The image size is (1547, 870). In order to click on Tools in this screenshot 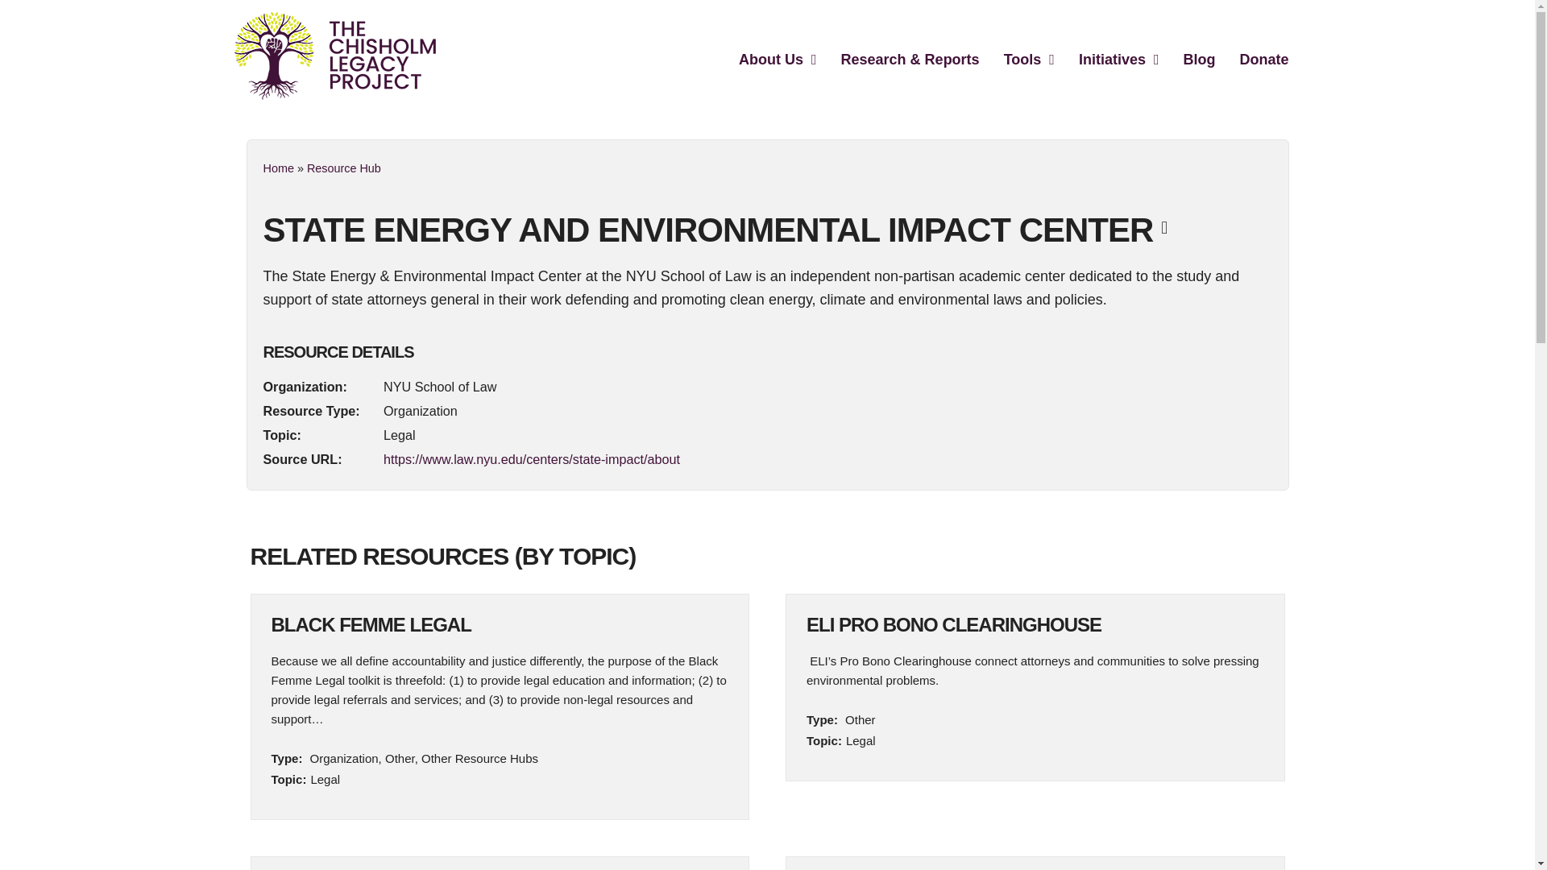, I will do `click(1030, 60)`.